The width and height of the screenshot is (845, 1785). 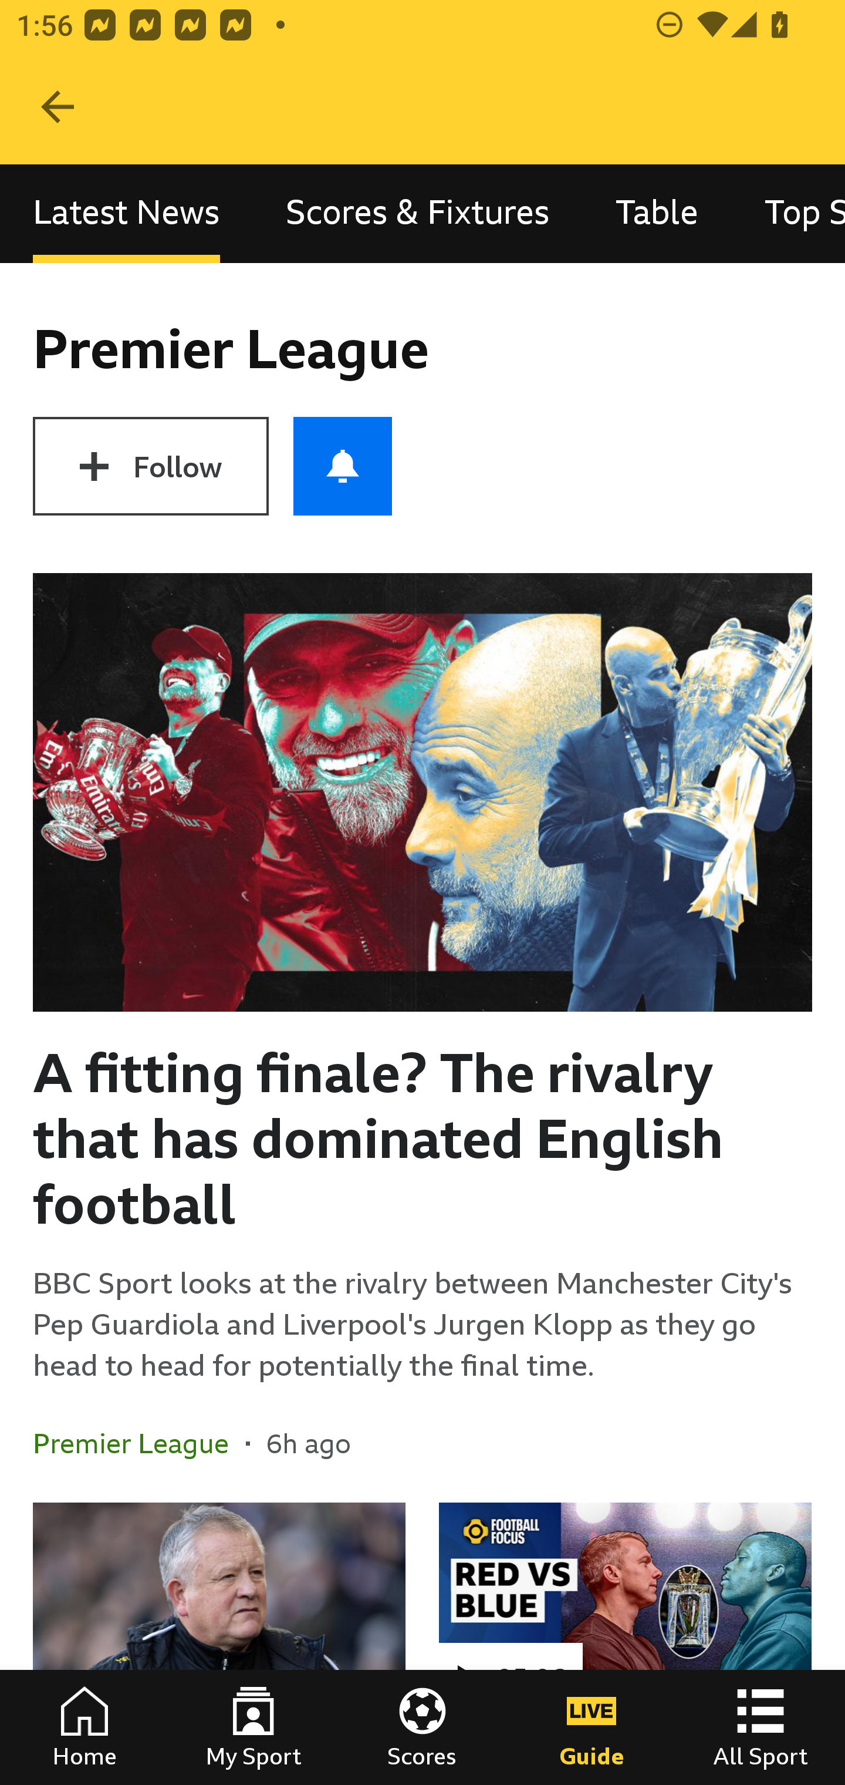 I want to click on Table, so click(x=657, y=213).